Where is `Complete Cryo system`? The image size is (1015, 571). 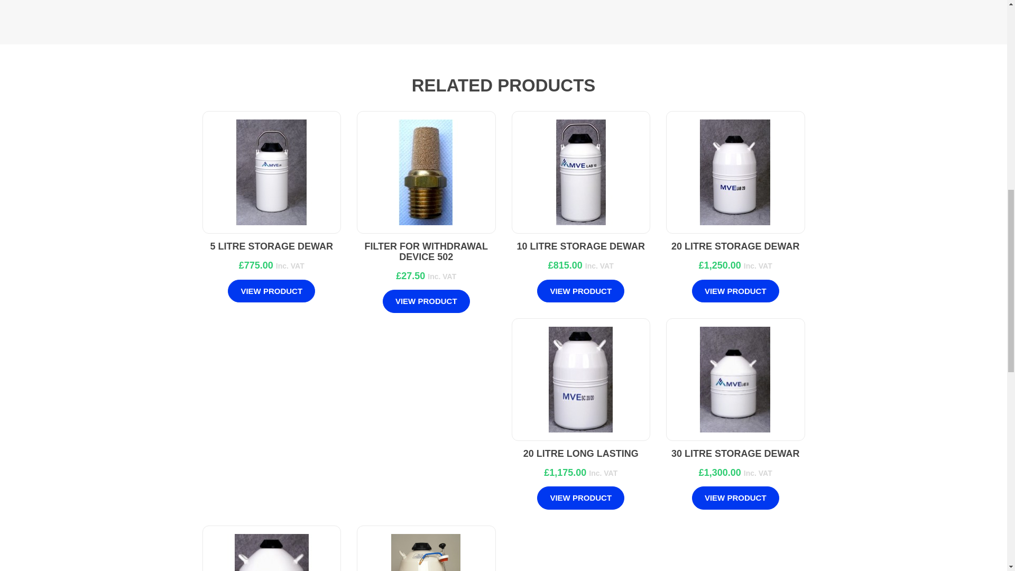 Complete Cryo system is located at coordinates (426, 552).